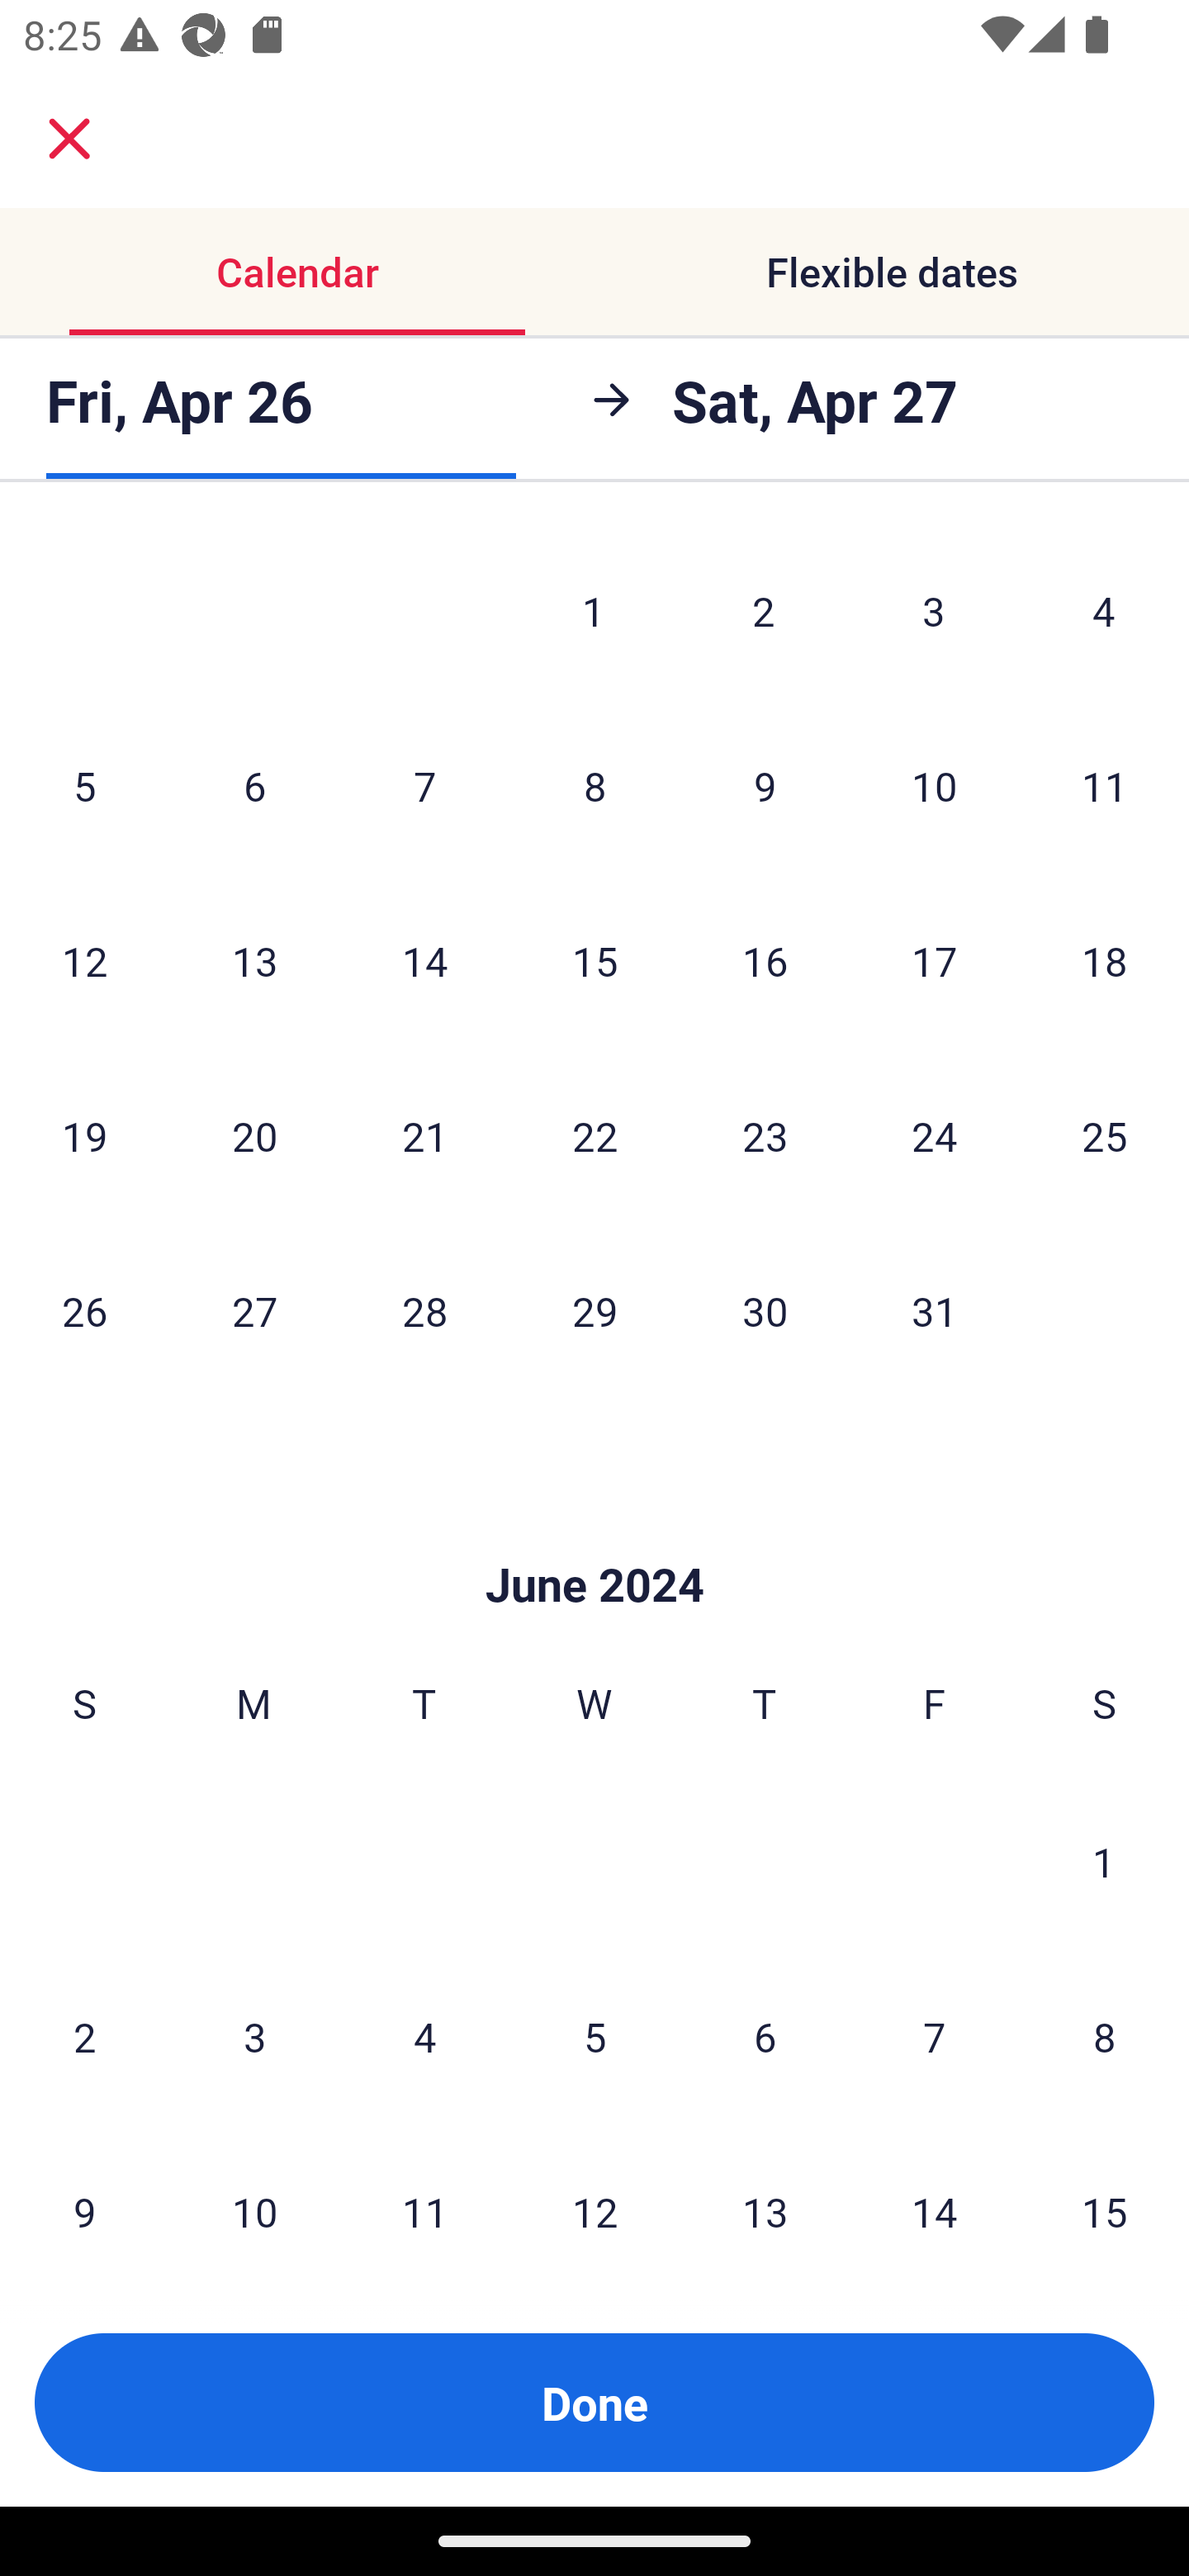 This screenshot has width=1189, height=2576. I want to click on 12 Sunday, May 12, 2024, so click(84, 960).